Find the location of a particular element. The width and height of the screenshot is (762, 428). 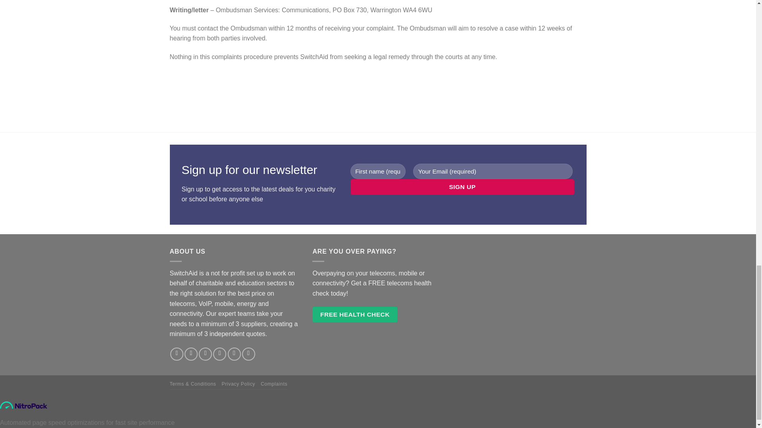

Sign Up is located at coordinates (462, 187).